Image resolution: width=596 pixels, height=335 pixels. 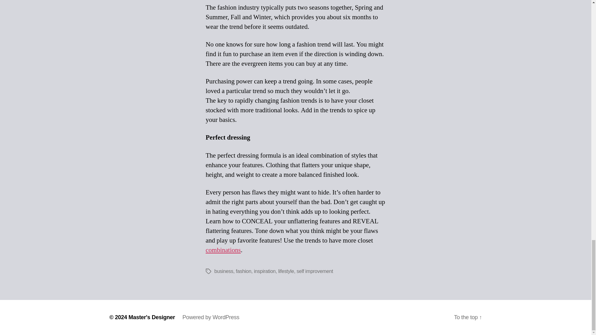 What do you see at coordinates (152, 317) in the screenshot?
I see `Master's Designer` at bounding box center [152, 317].